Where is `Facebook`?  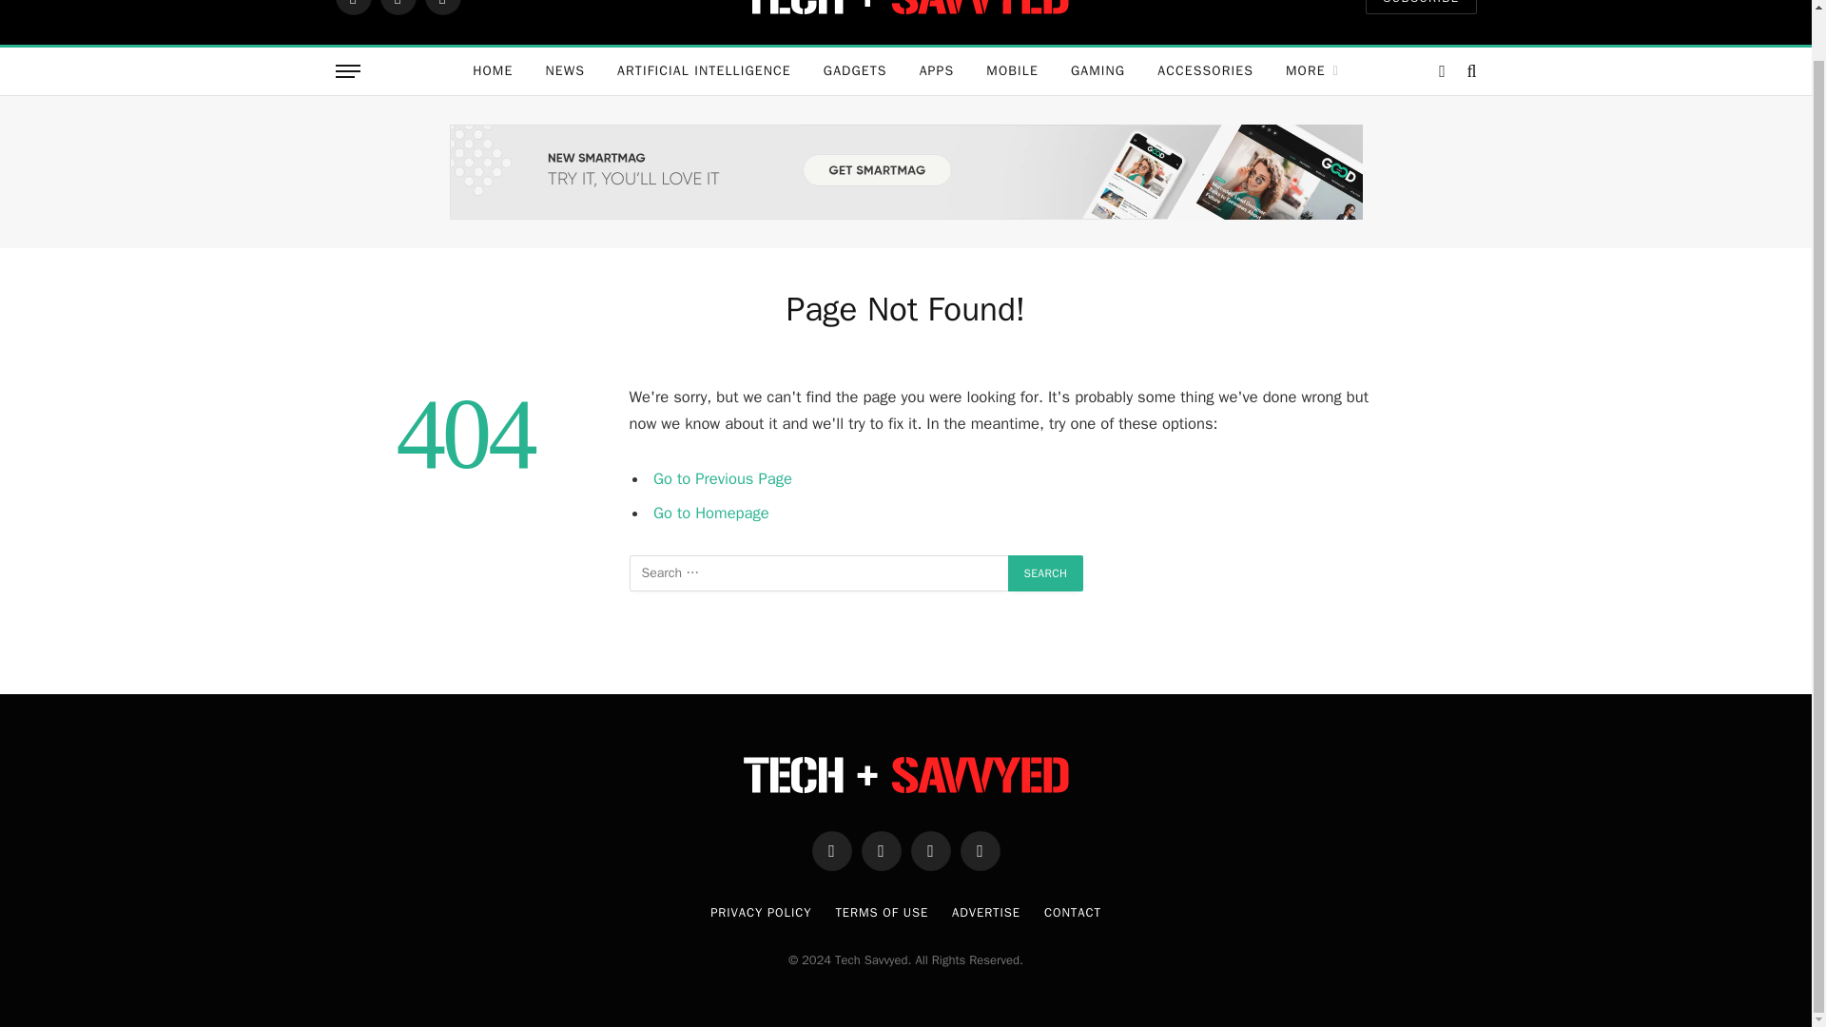
Facebook is located at coordinates (352, 8).